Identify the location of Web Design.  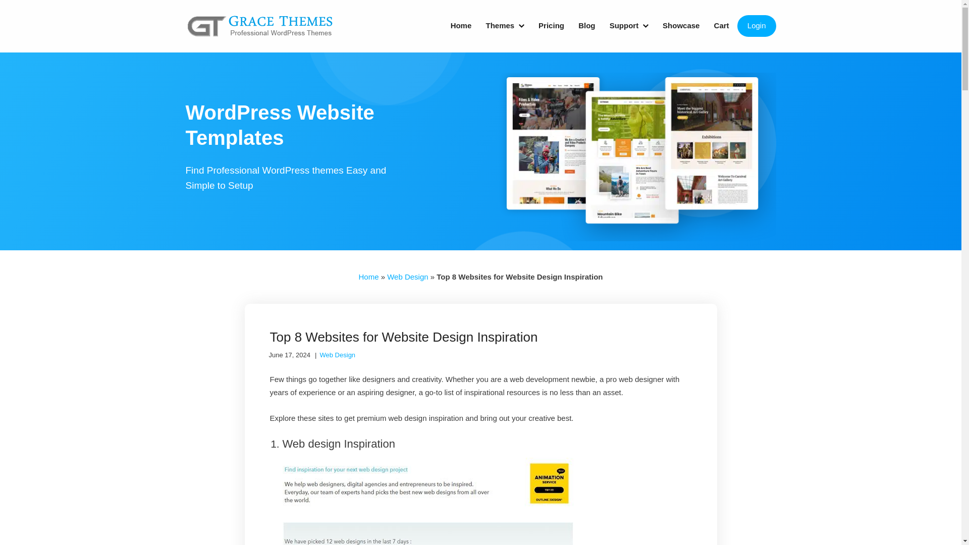
(407, 277).